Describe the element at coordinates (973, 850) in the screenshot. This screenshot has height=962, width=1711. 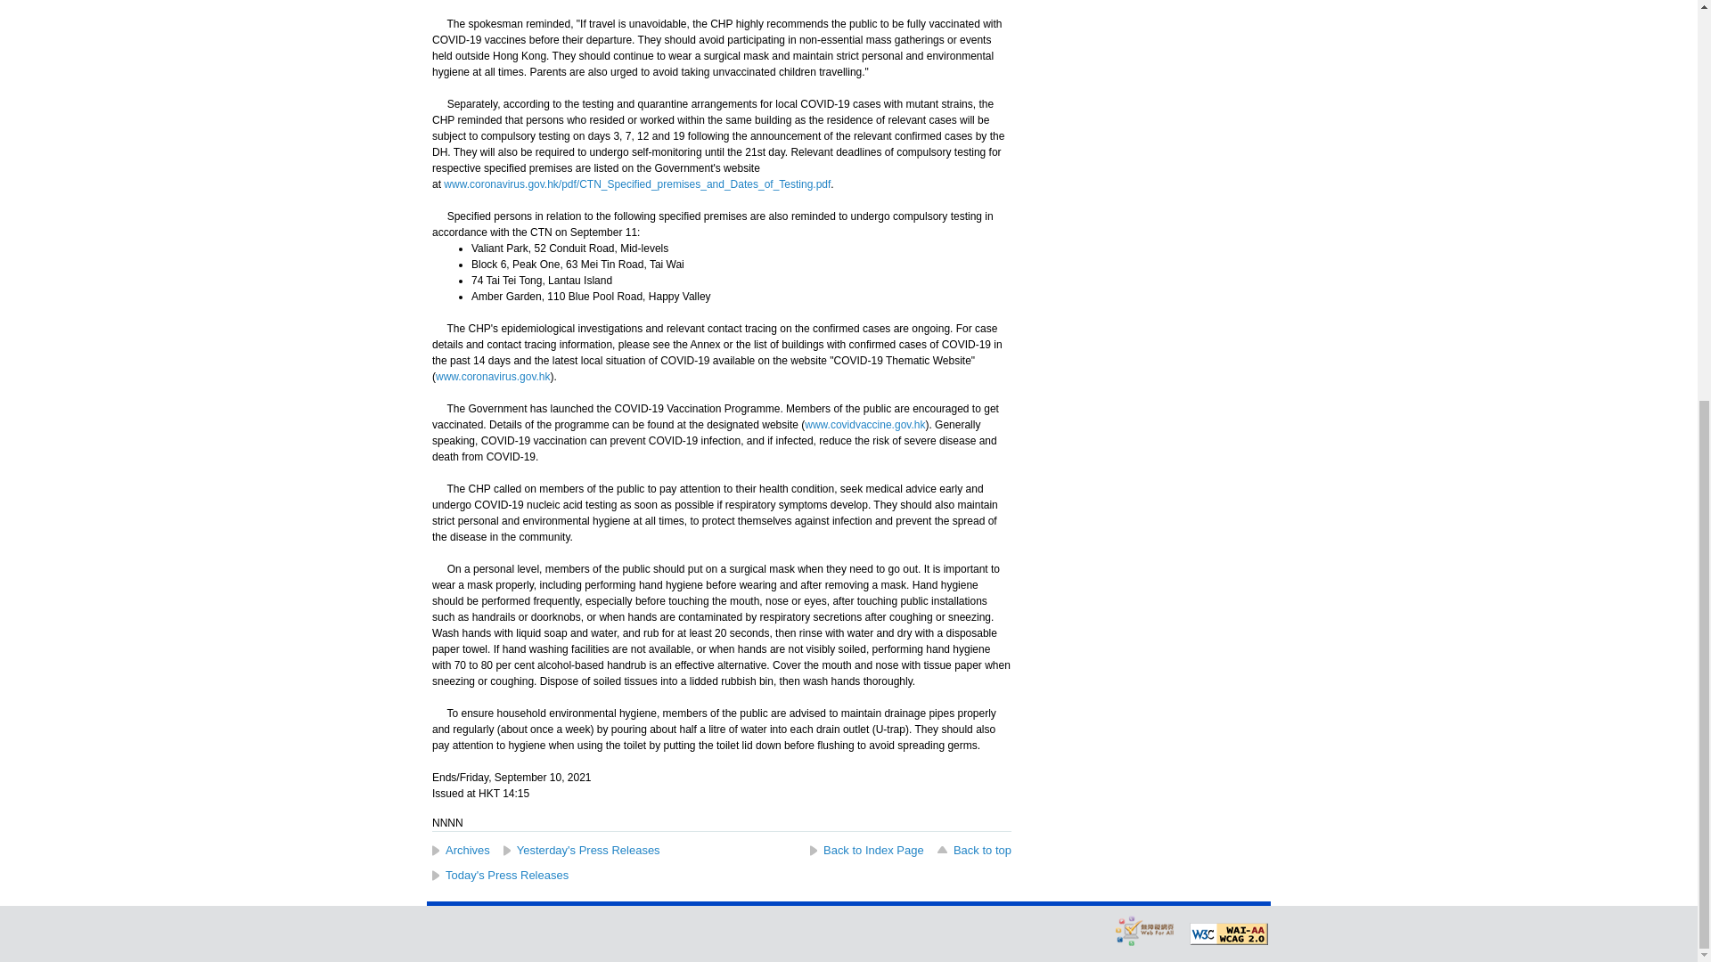
I see `Back to top` at that location.